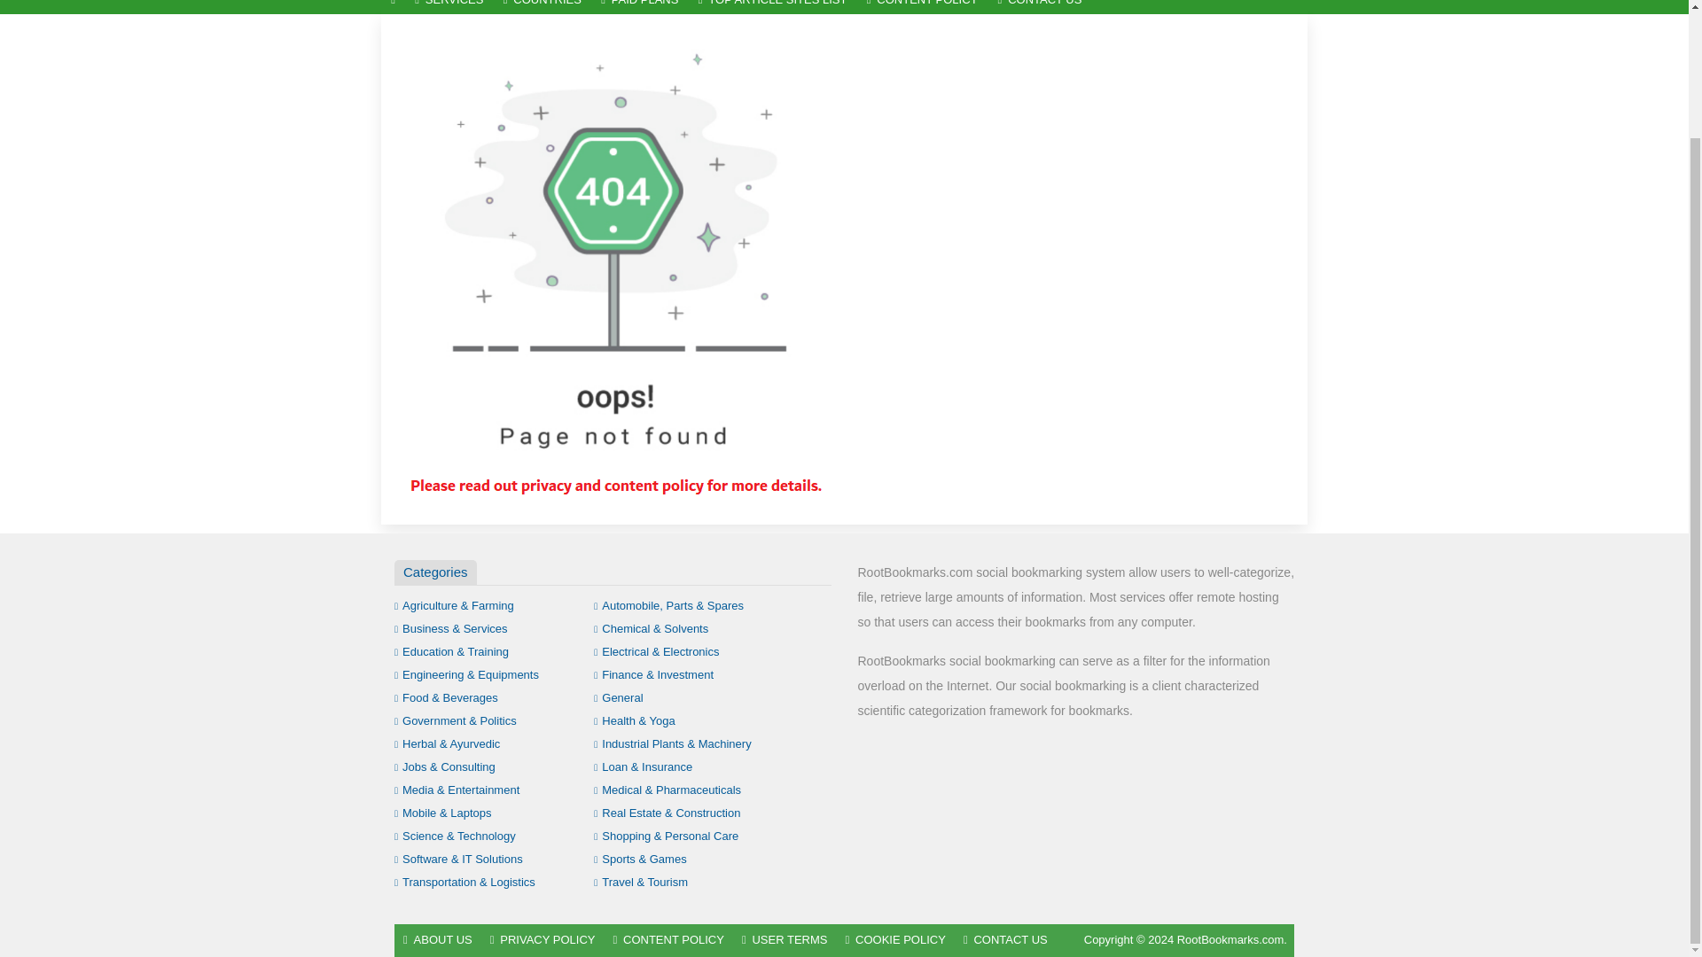  What do you see at coordinates (619, 696) in the screenshot?
I see `General` at bounding box center [619, 696].